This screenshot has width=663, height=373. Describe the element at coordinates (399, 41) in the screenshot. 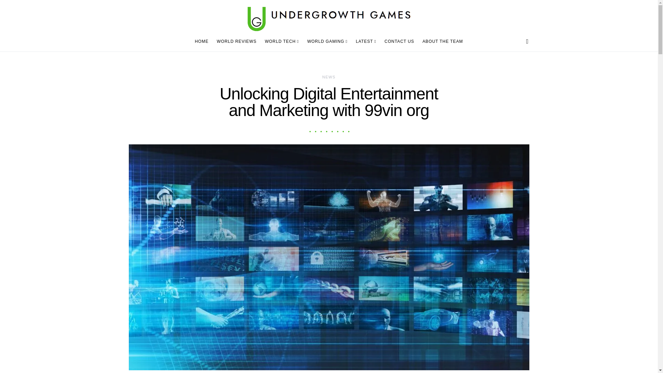

I see `CONTACT US` at that location.